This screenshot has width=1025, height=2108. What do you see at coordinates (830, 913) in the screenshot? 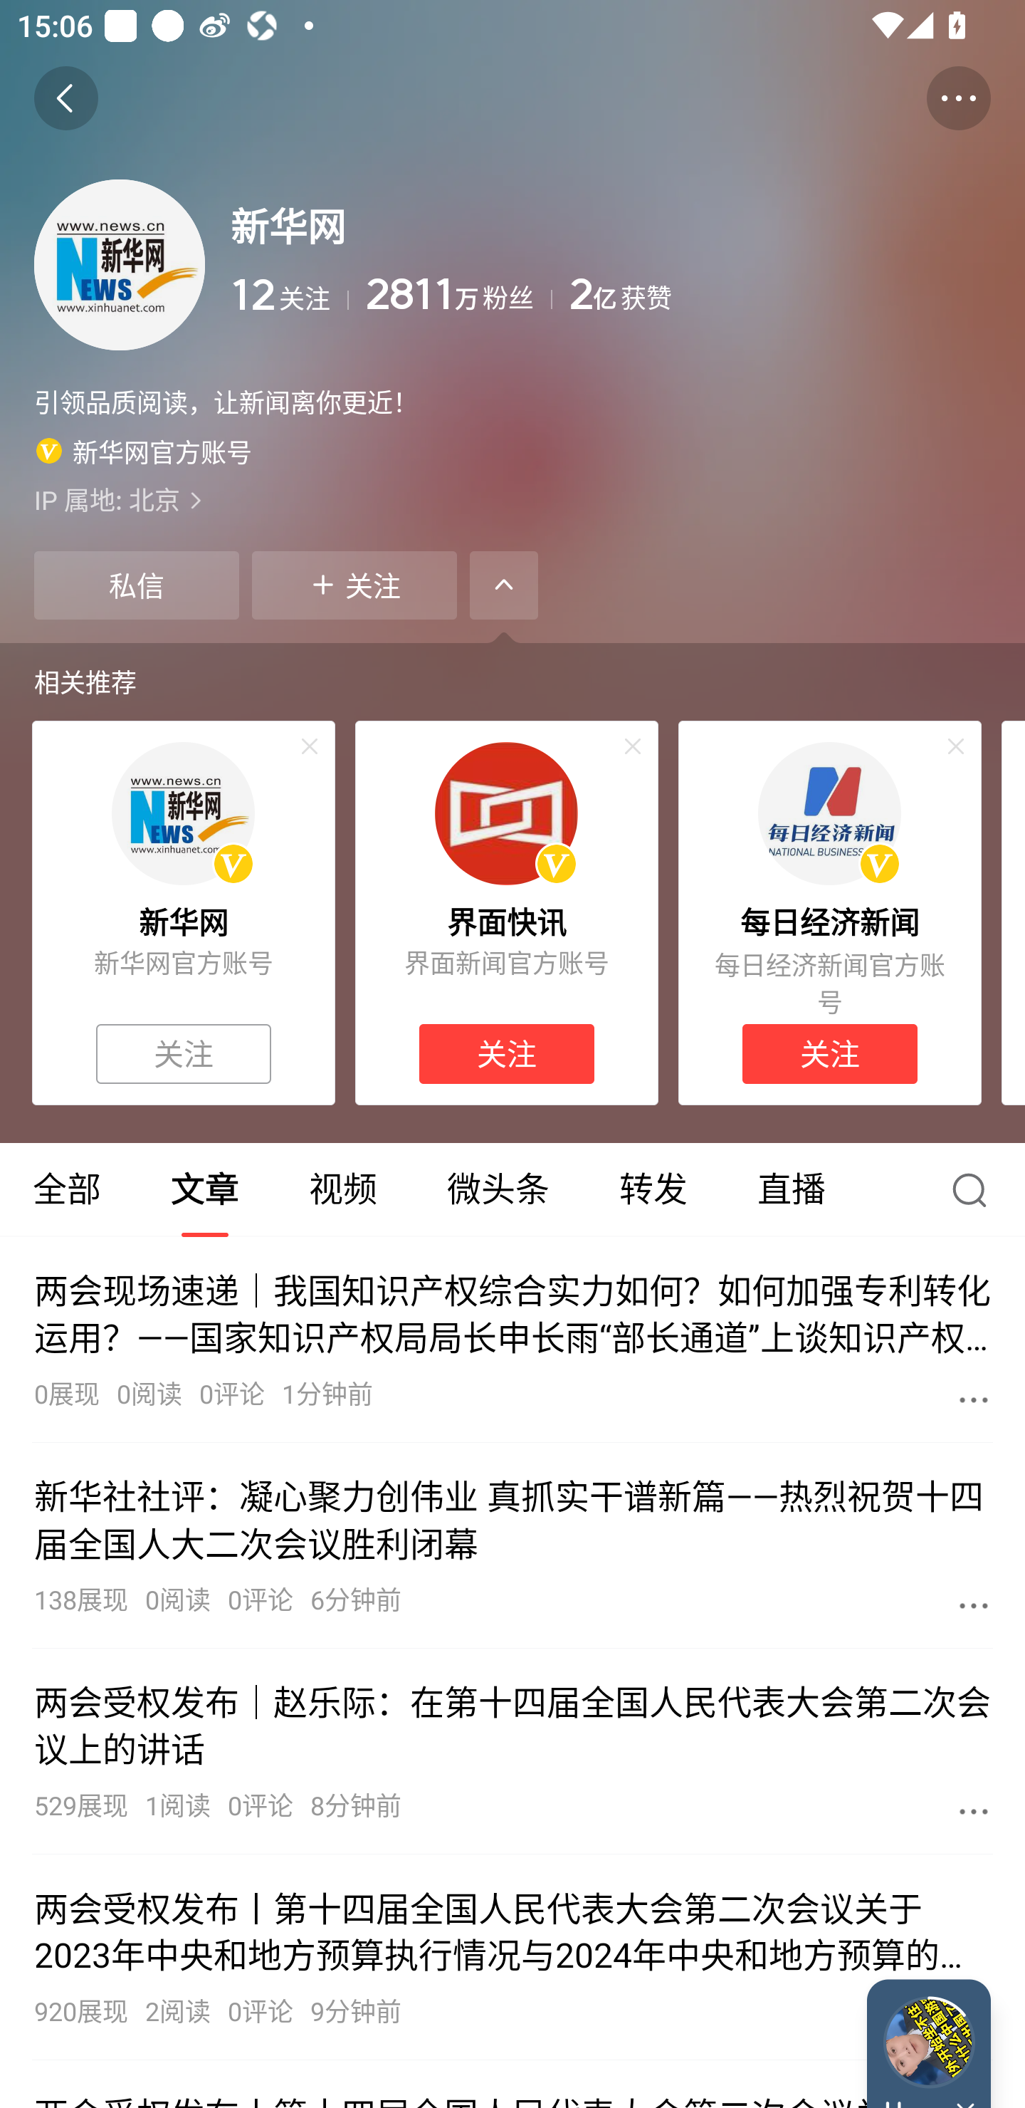
I see `每日经济新闻头像 每日经济新闻 每日经济新闻官方账号 关注 关注 不感兴趣` at bounding box center [830, 913].